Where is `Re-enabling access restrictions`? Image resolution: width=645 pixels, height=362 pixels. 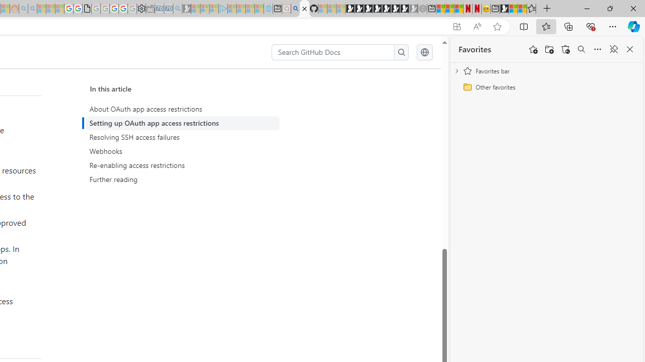
Re-enabling access restrictions is located at coordinates (184, 165).